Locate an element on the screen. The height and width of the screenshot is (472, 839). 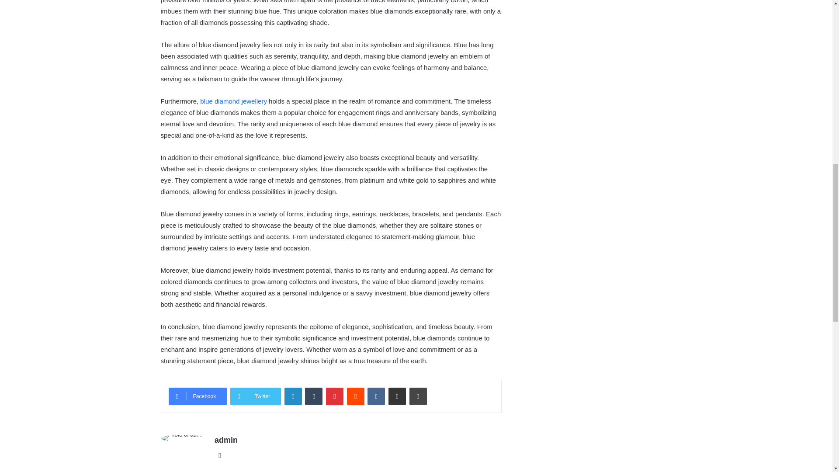
LinkedIn is located at coordinates (293, 396).